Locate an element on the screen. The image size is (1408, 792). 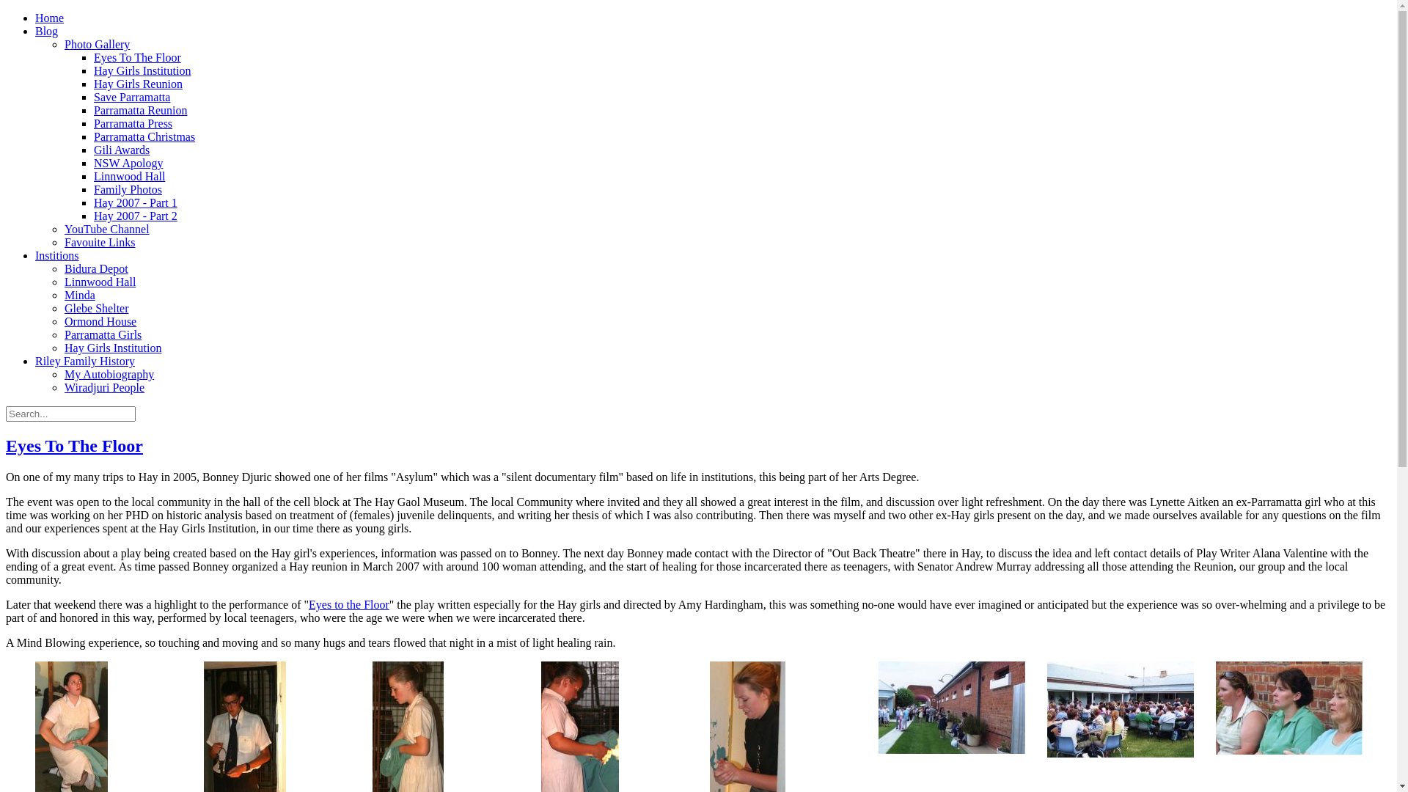
Linnwood Hall is located at coordinates (100, 282).